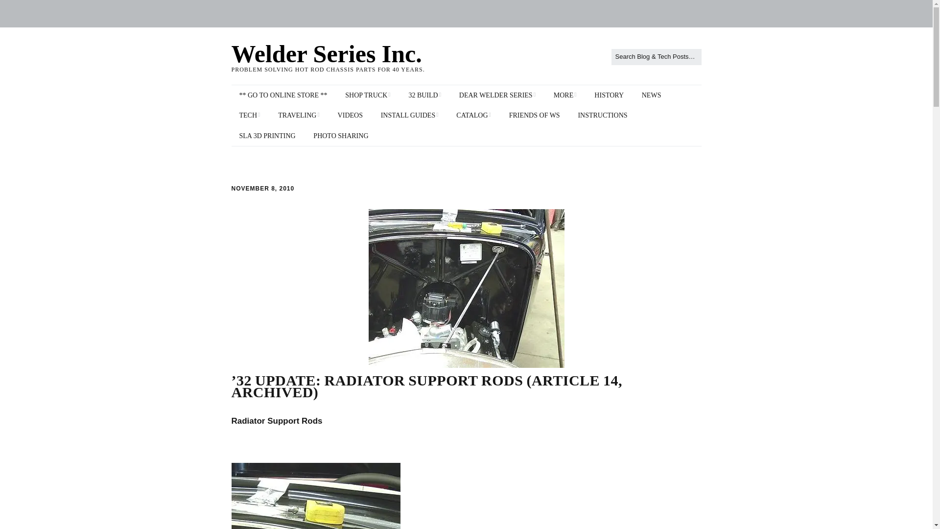  What do you see at coordinates (367, 95) in the screenshot?
I see `SHOP TRUCK` at bounding box center [367, 95].